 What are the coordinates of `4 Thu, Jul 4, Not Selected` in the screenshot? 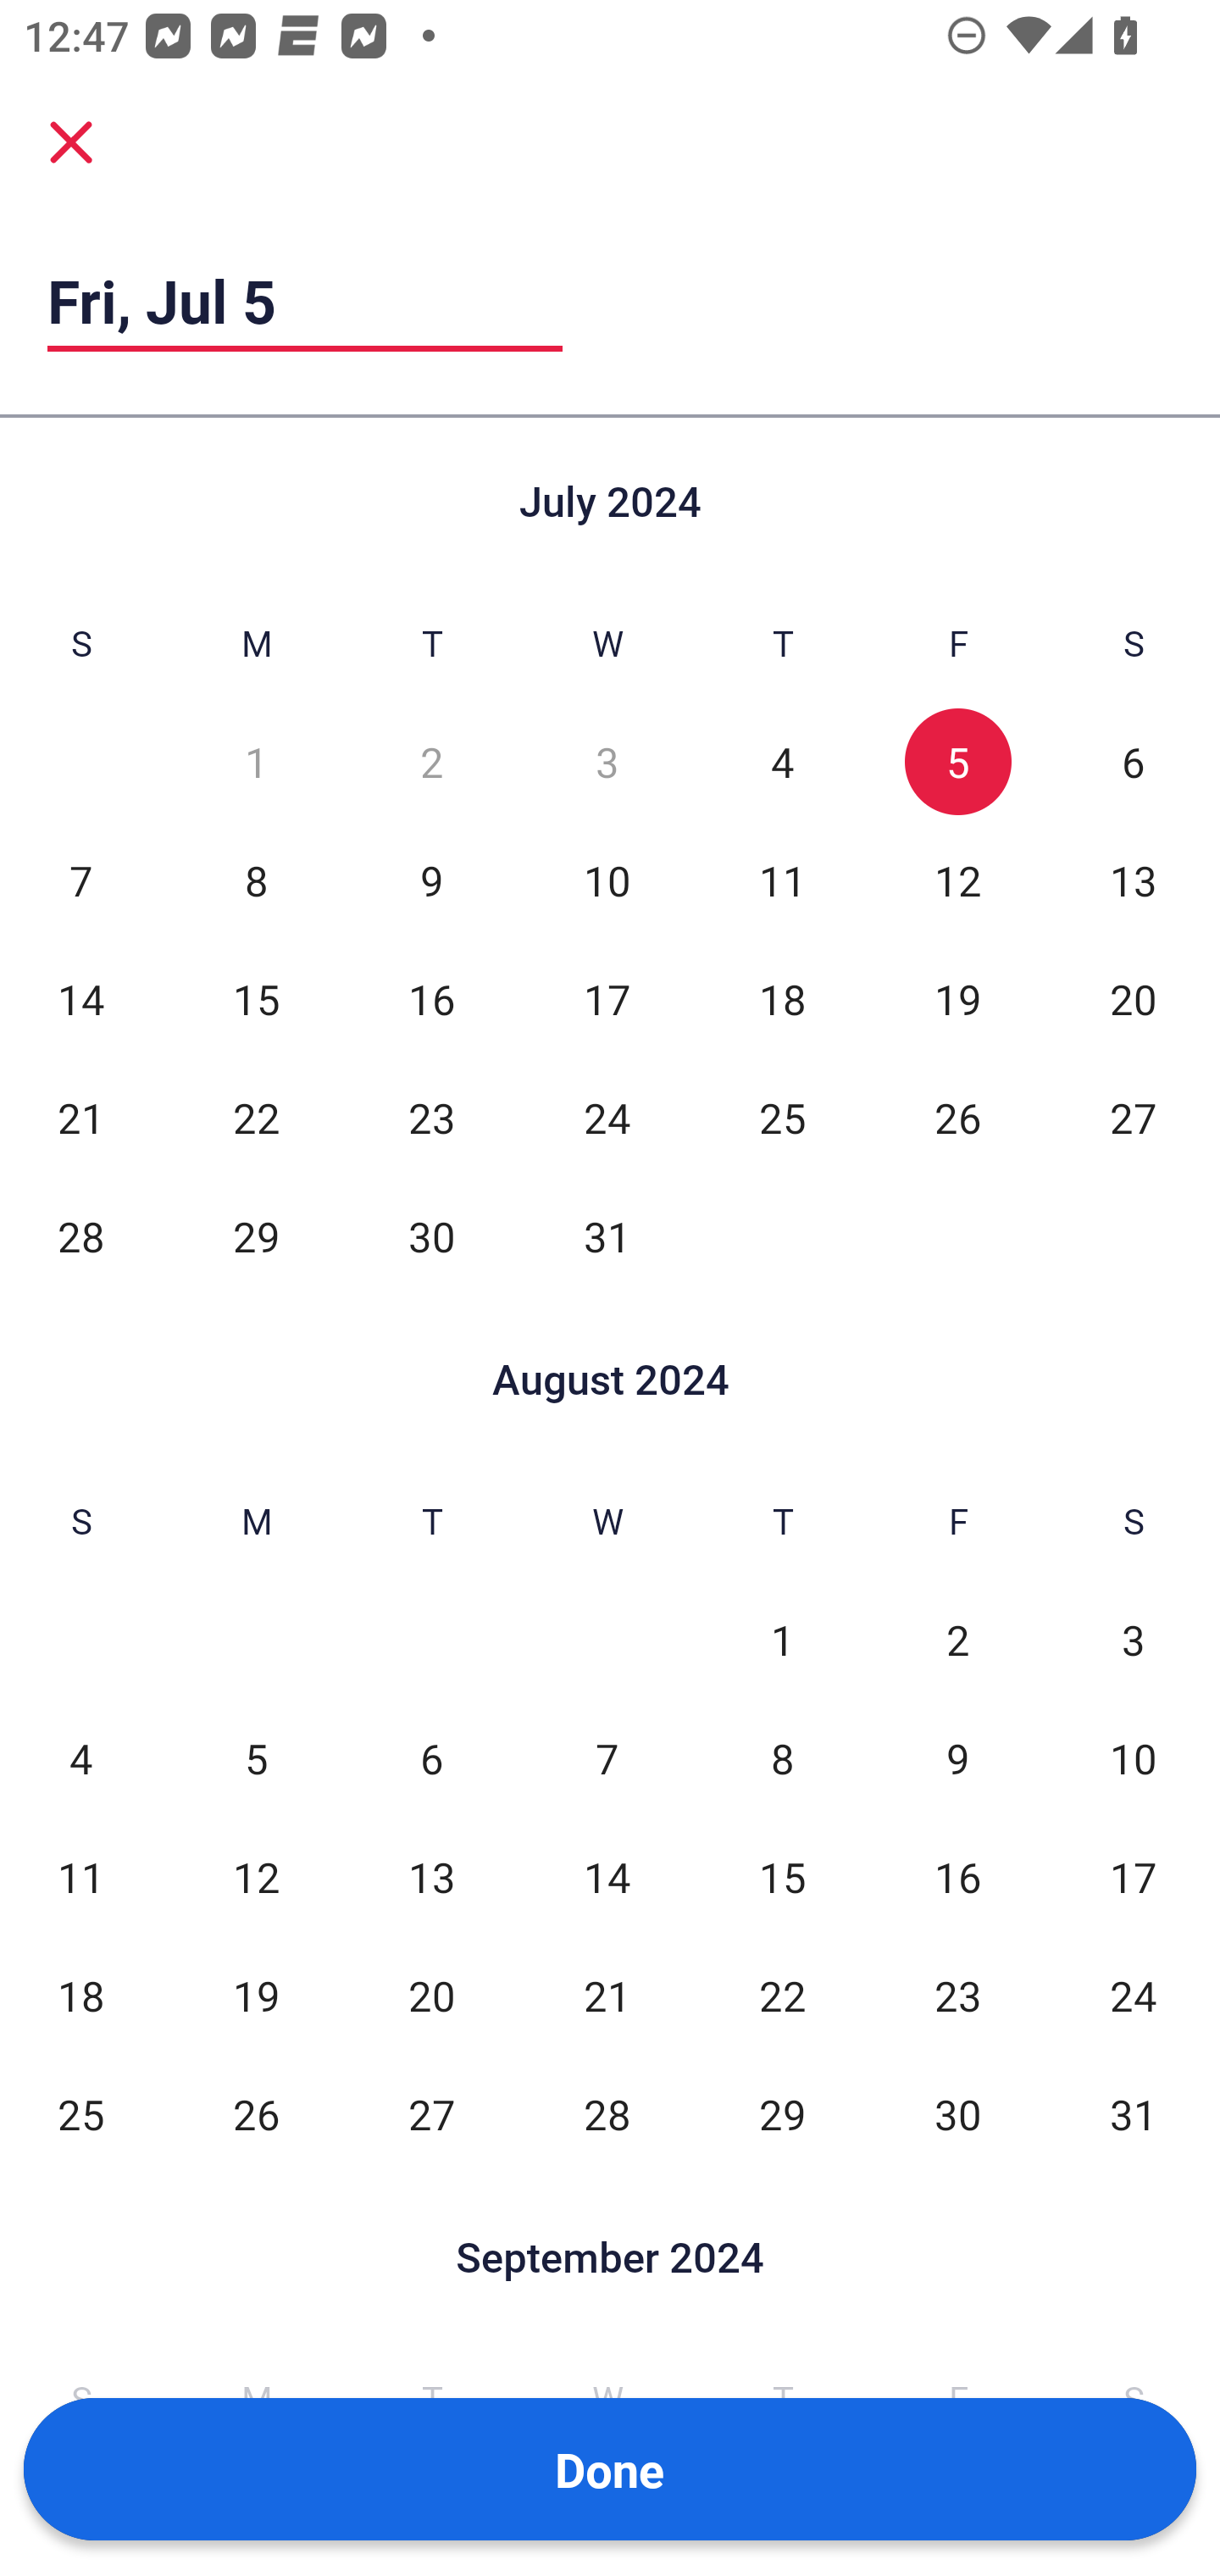 It's located at (782, 762).